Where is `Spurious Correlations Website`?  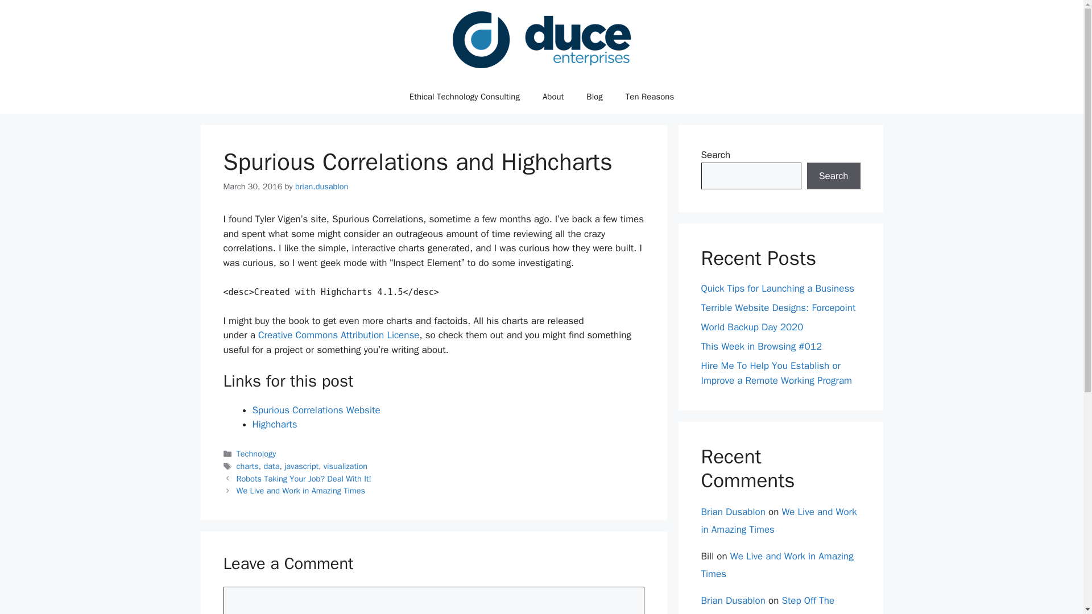
Spurious Correlations Website is located at coordinates (316, 410).